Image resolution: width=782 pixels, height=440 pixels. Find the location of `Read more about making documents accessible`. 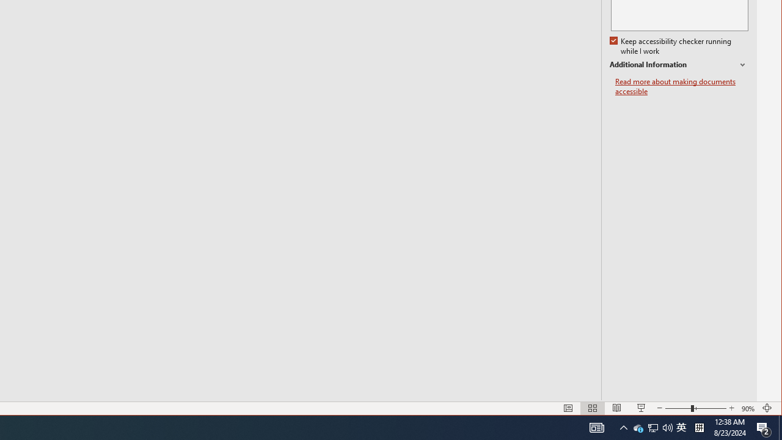

Read more about making documents accessible is located at coordinates (682, 87).